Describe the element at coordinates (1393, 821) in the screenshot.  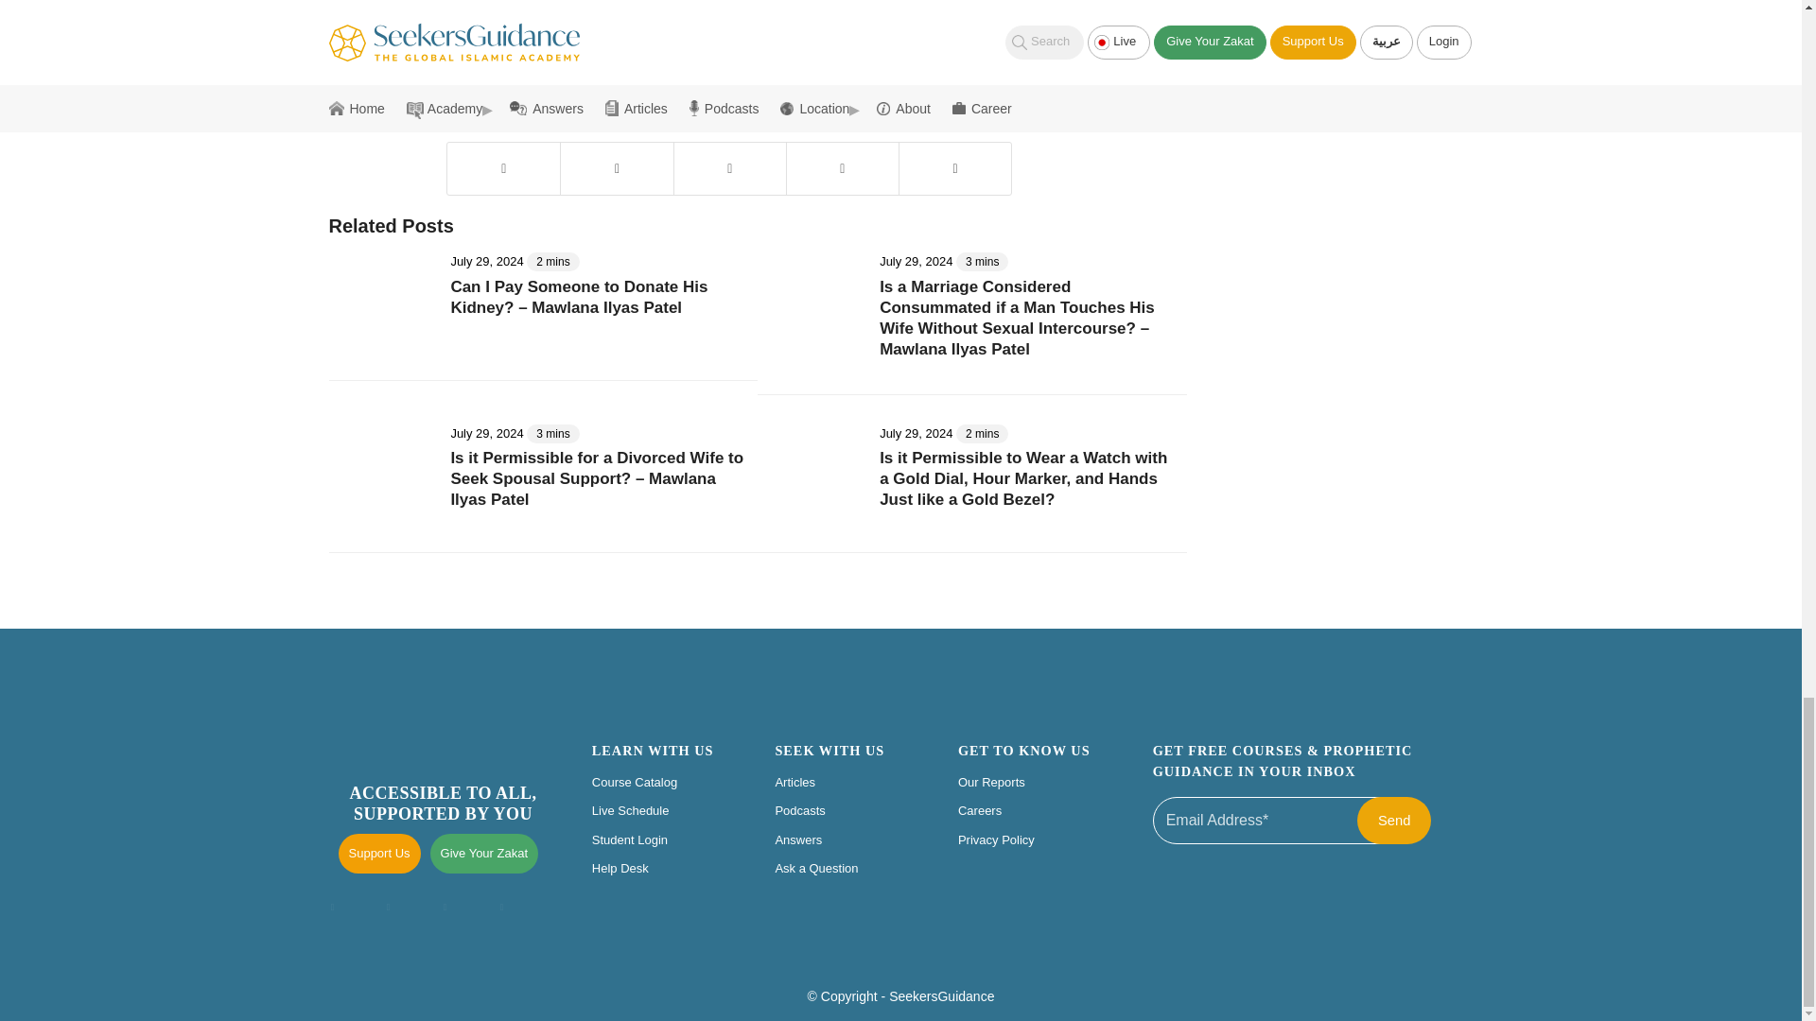
I see `send` at that location.